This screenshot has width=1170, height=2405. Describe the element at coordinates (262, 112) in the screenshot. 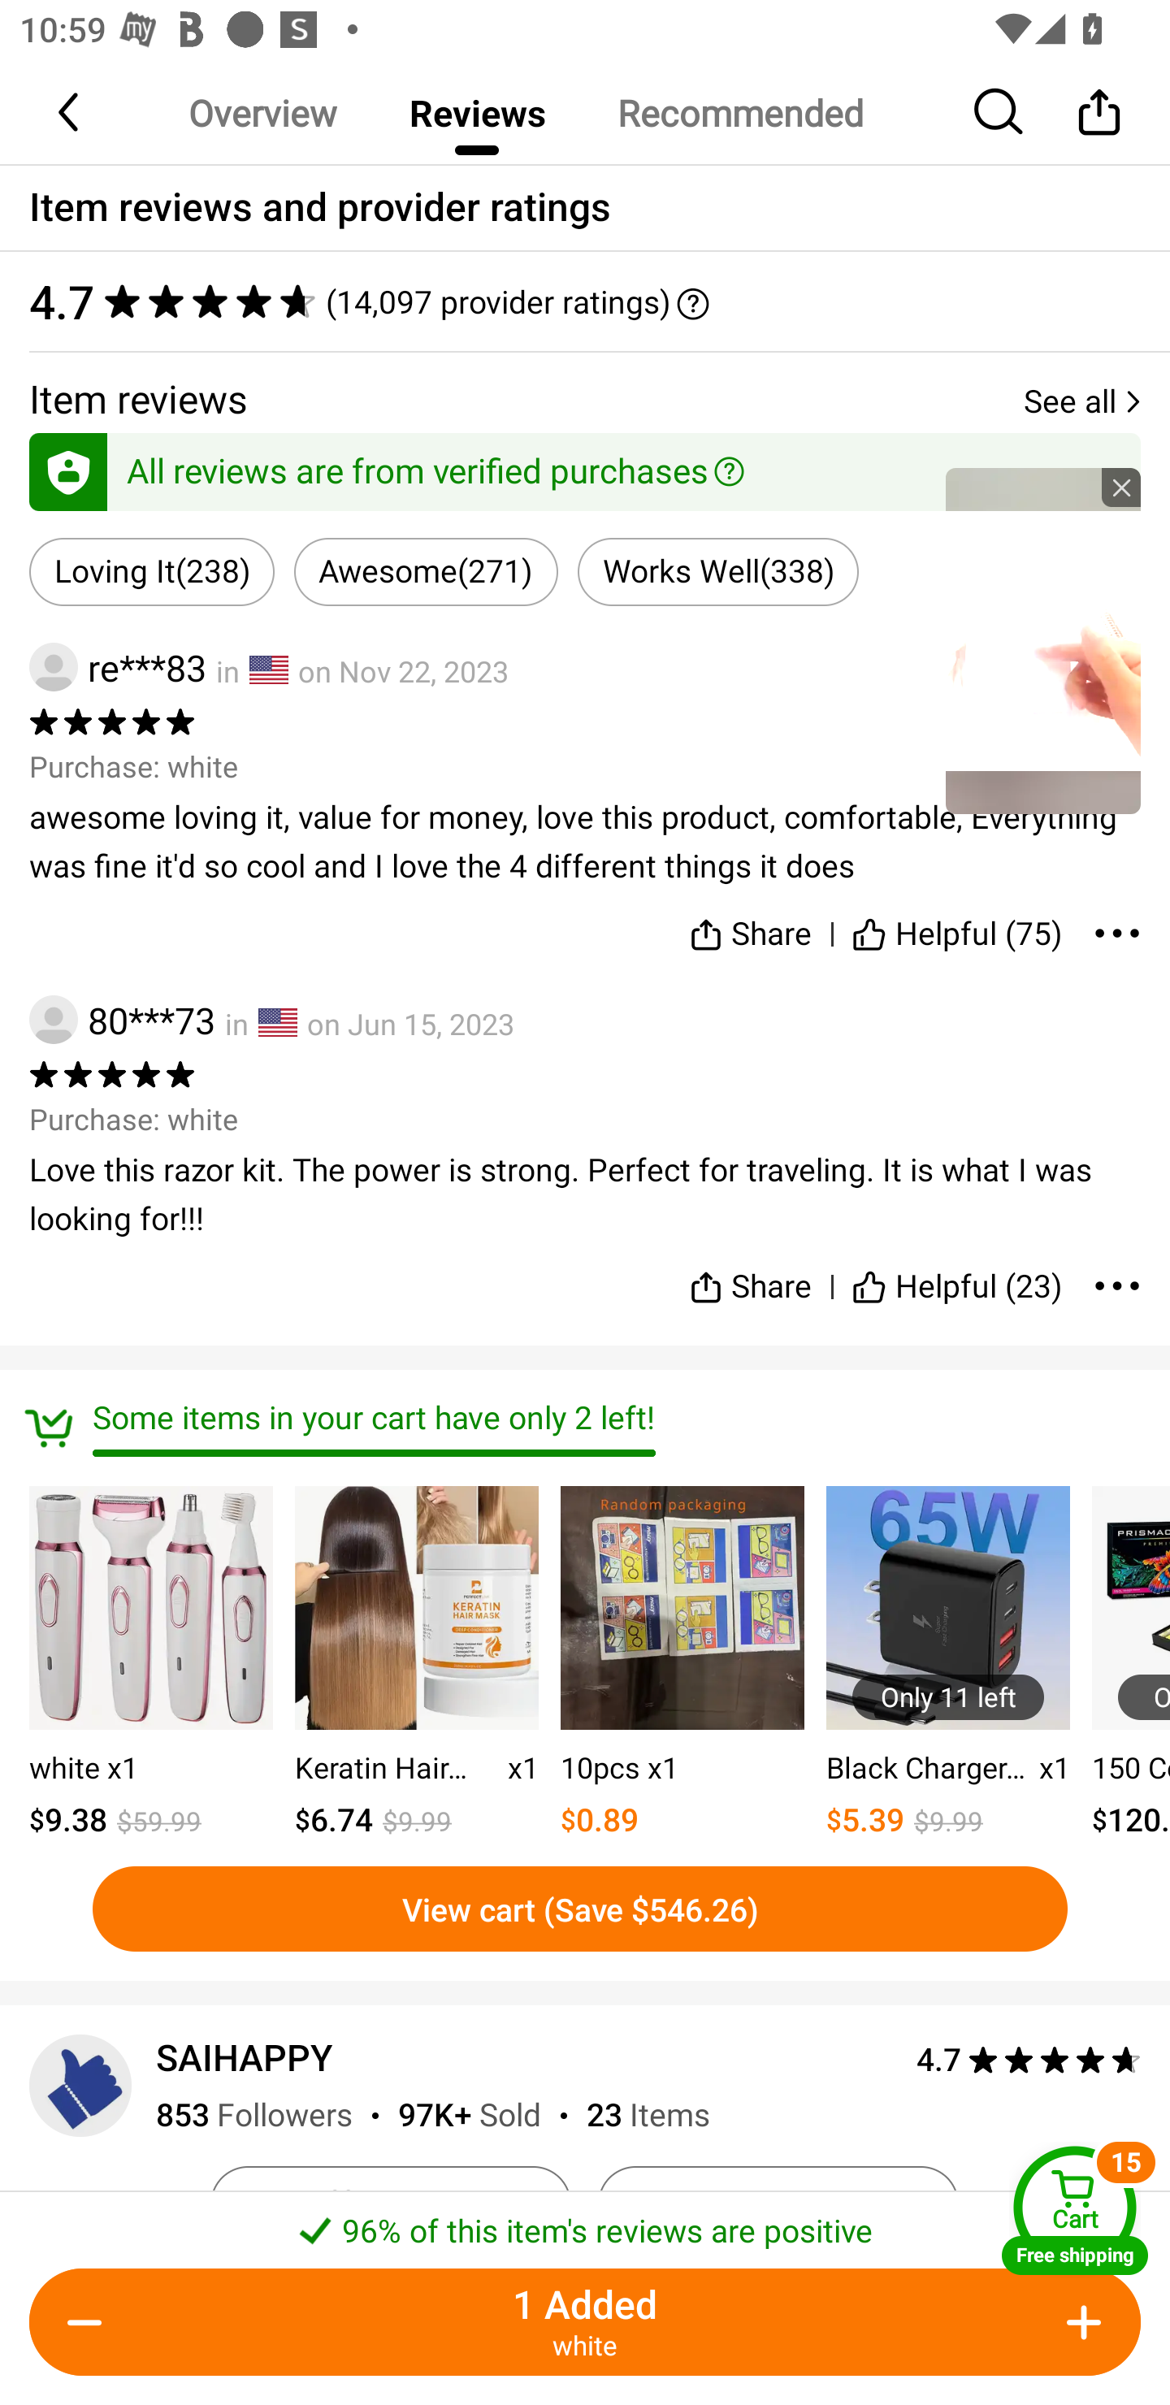

I see `Overview` at that location.